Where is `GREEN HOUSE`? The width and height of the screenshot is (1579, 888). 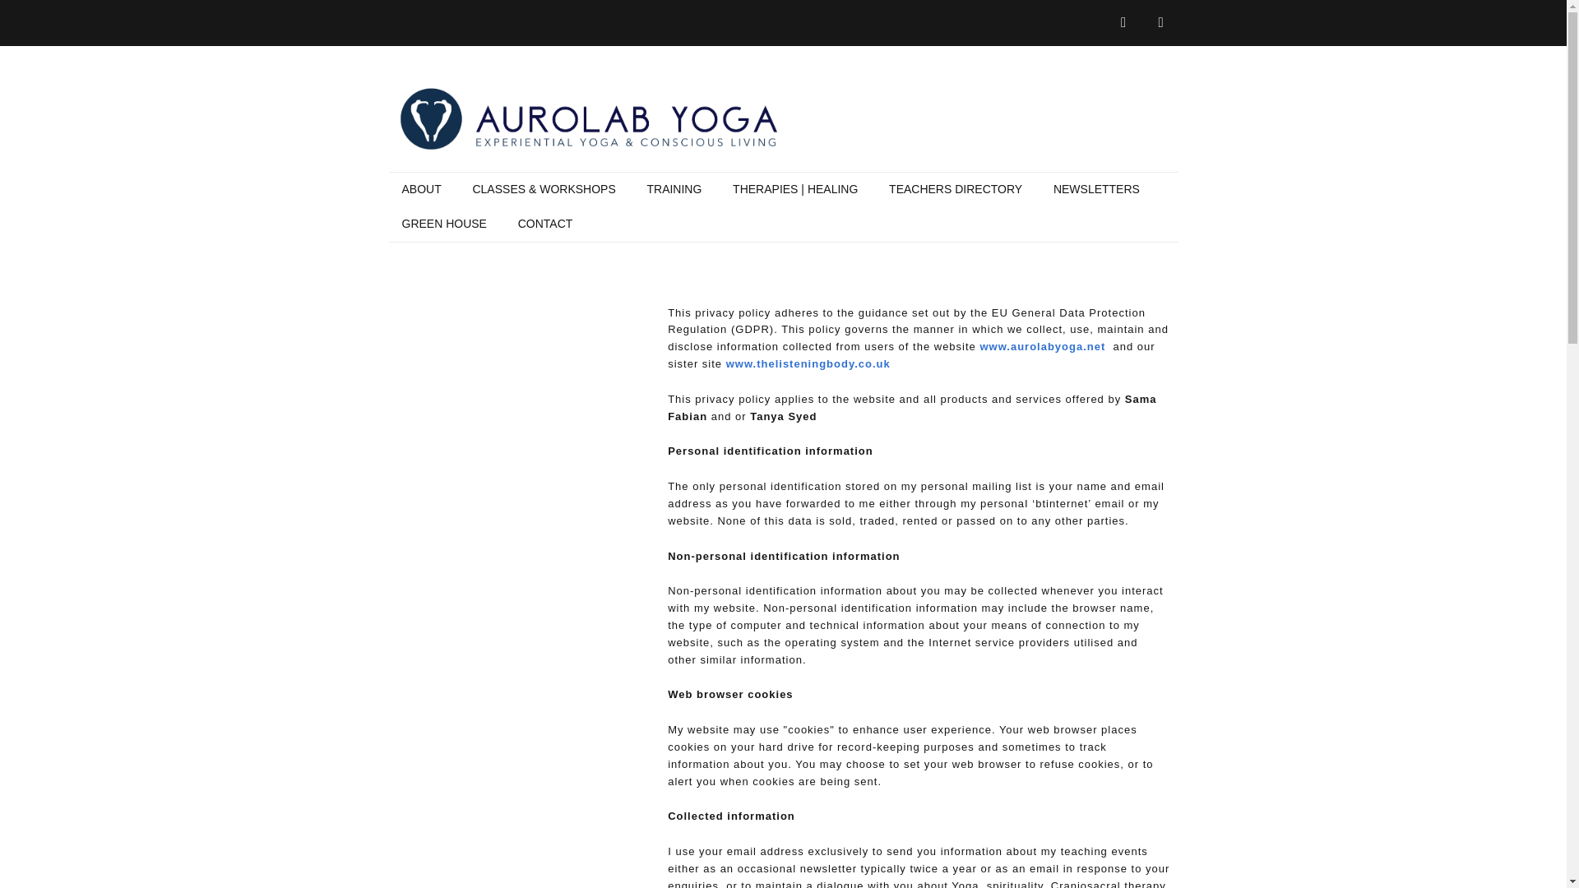 GREEN HOUSE is located at coordinates (443, 224).